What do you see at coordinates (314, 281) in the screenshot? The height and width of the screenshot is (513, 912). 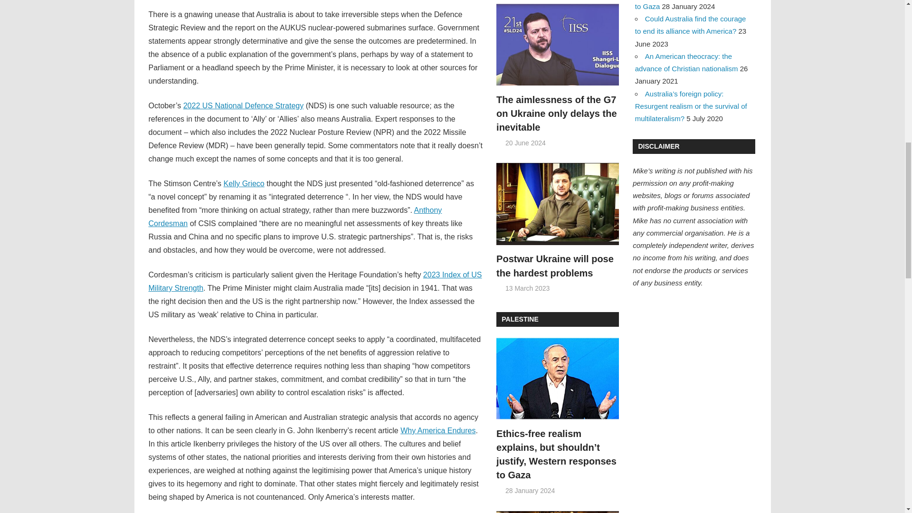 I see `2023 Index of US Military Strength` at bounding box center [314, 281].